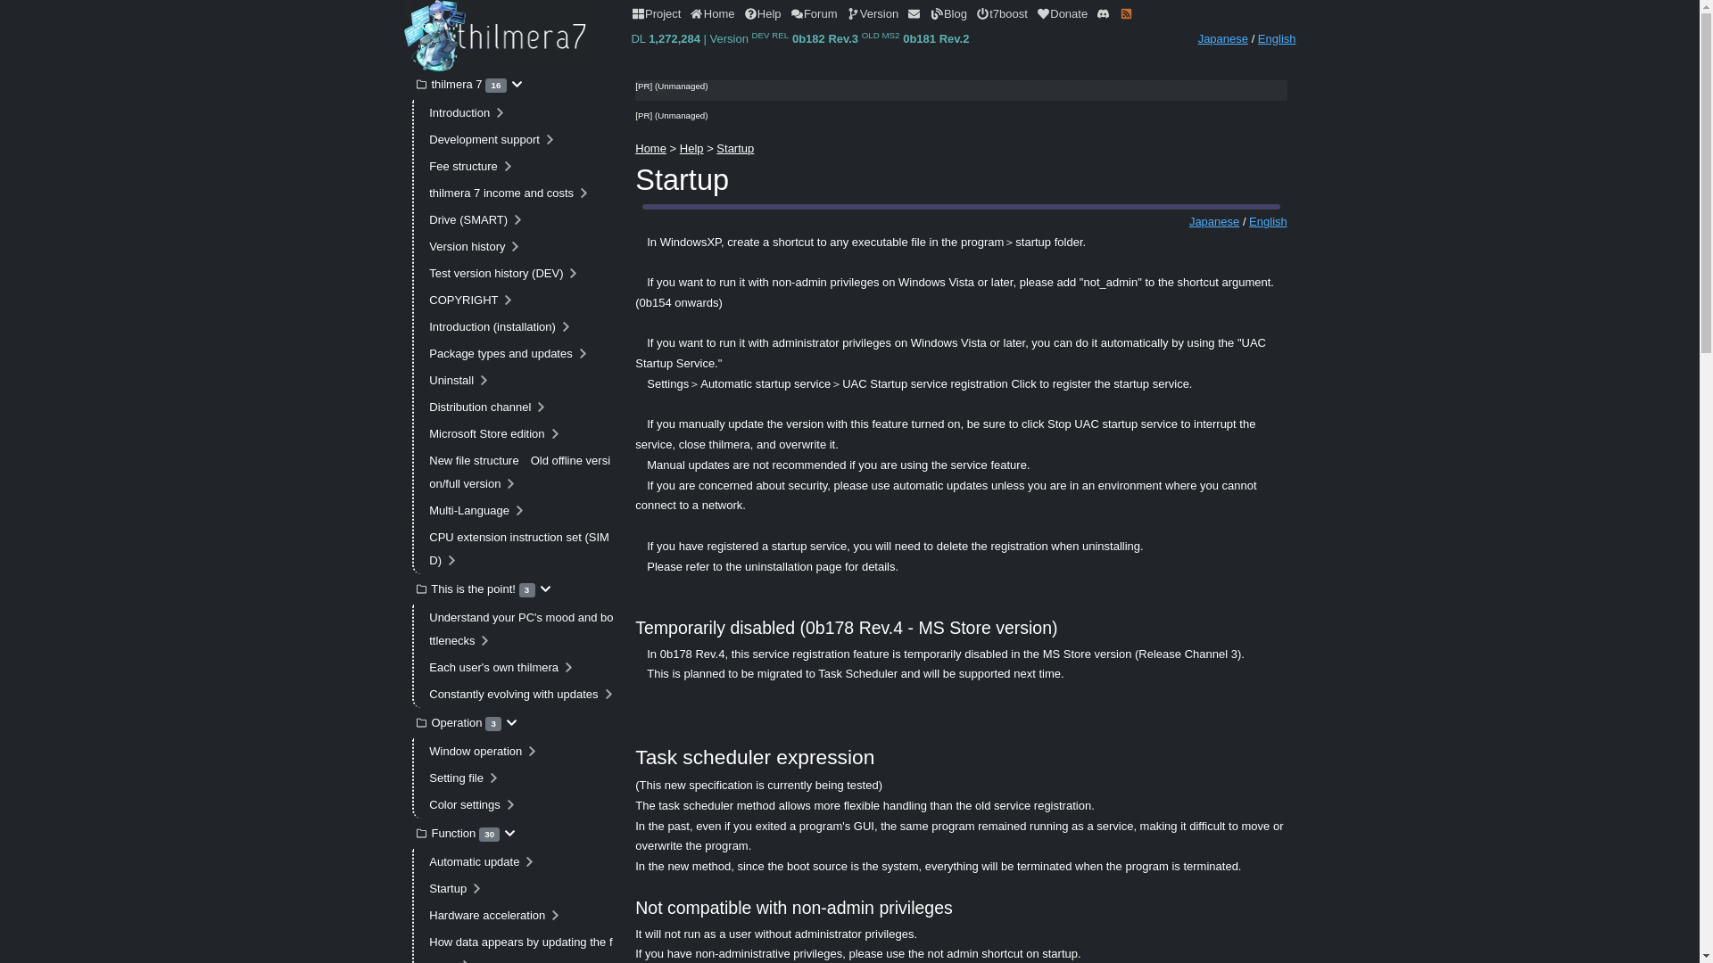 This screenshot has width=1713, height=963. I want to click on Window operation, so click(523, 751).